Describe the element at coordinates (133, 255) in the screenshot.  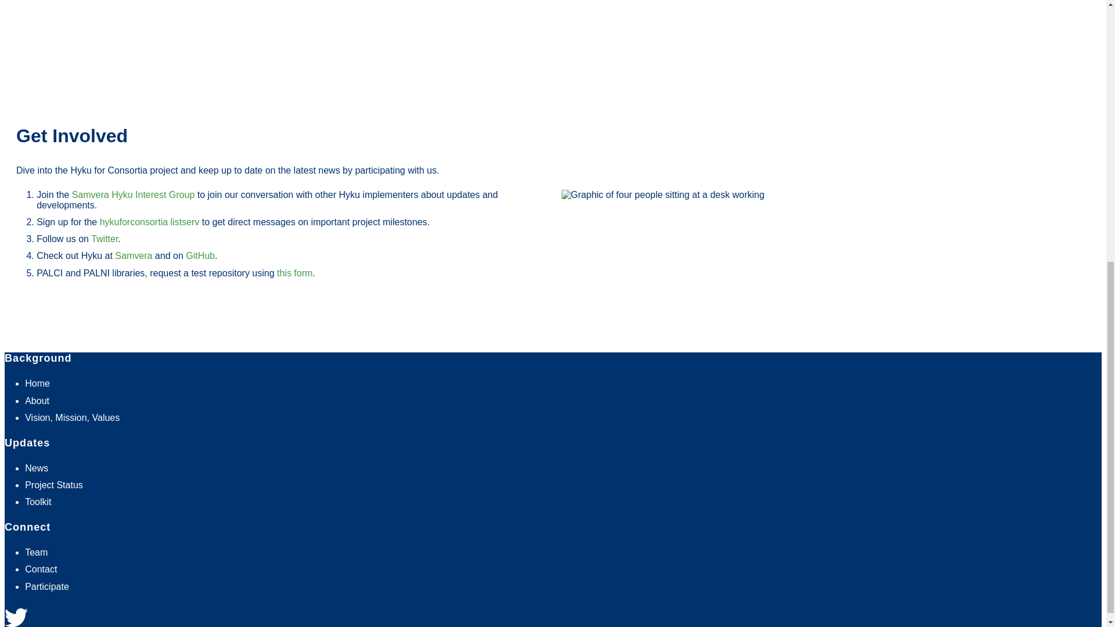
I see `Samvera` at that location.